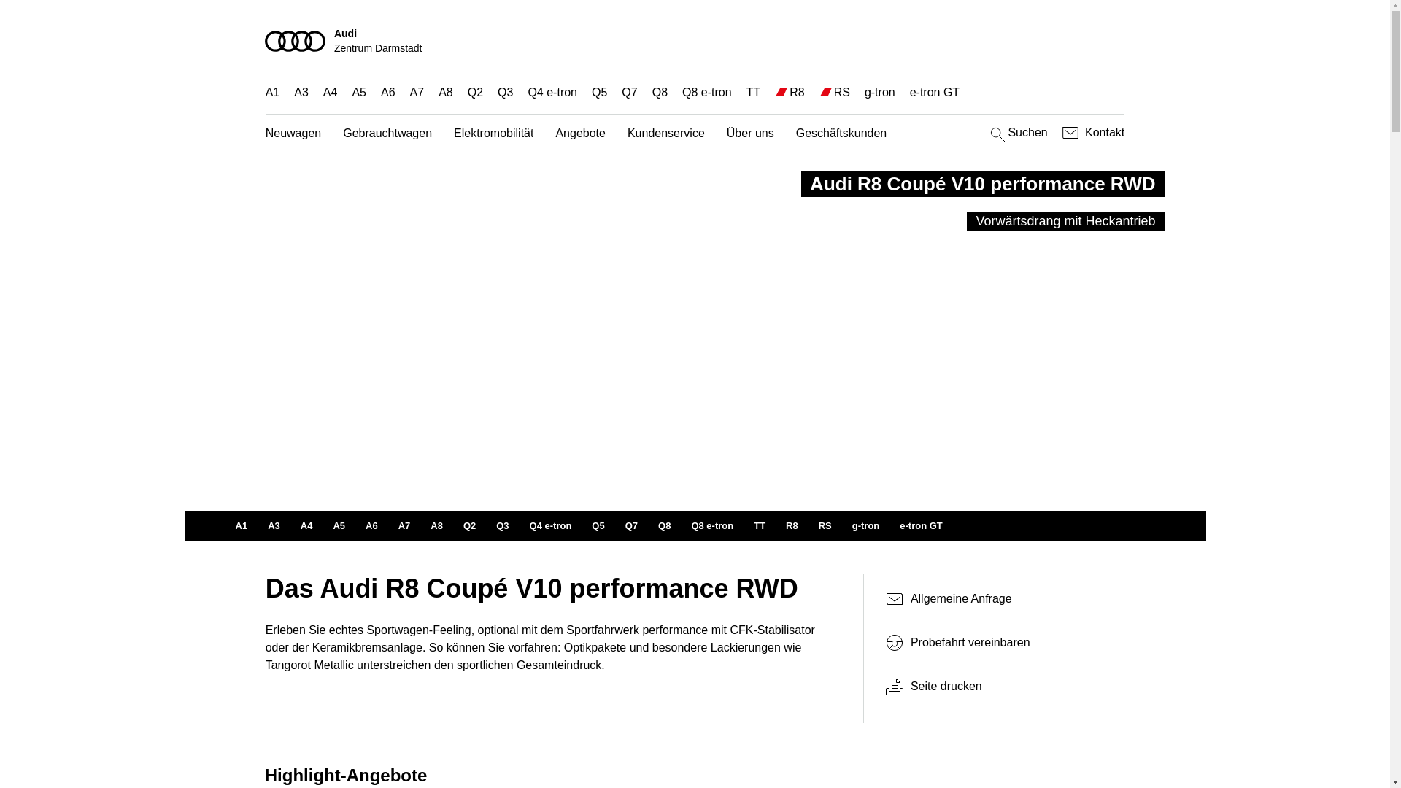 This screenshot has height=788, width=1401. I want to click on Kundenservice, so click(666, 134).